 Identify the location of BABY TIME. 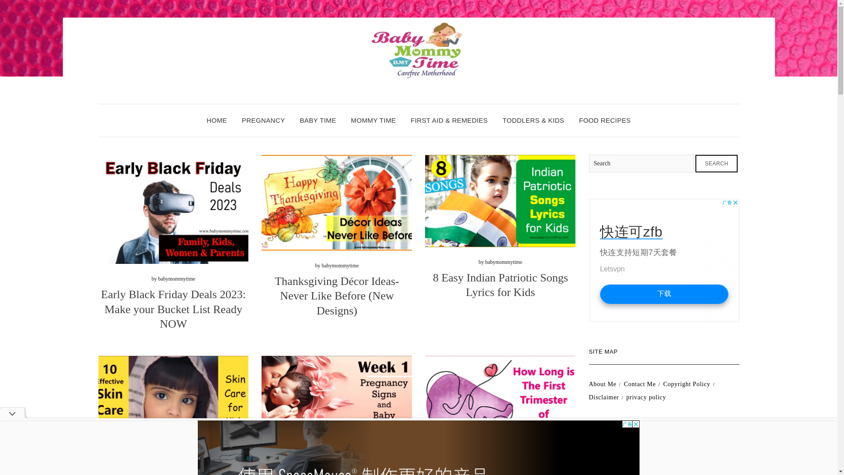
(317, 121).